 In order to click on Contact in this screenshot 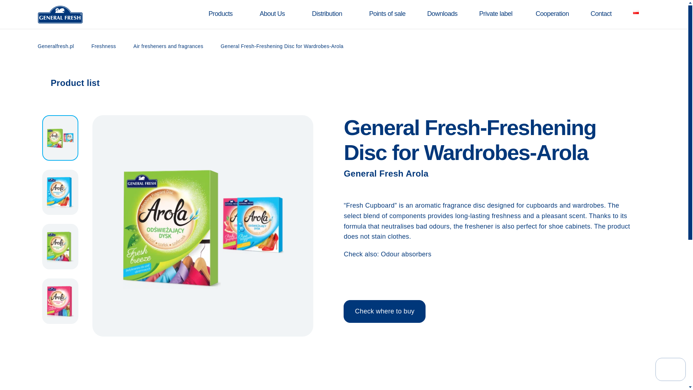, I will do `click(601, 14)`.